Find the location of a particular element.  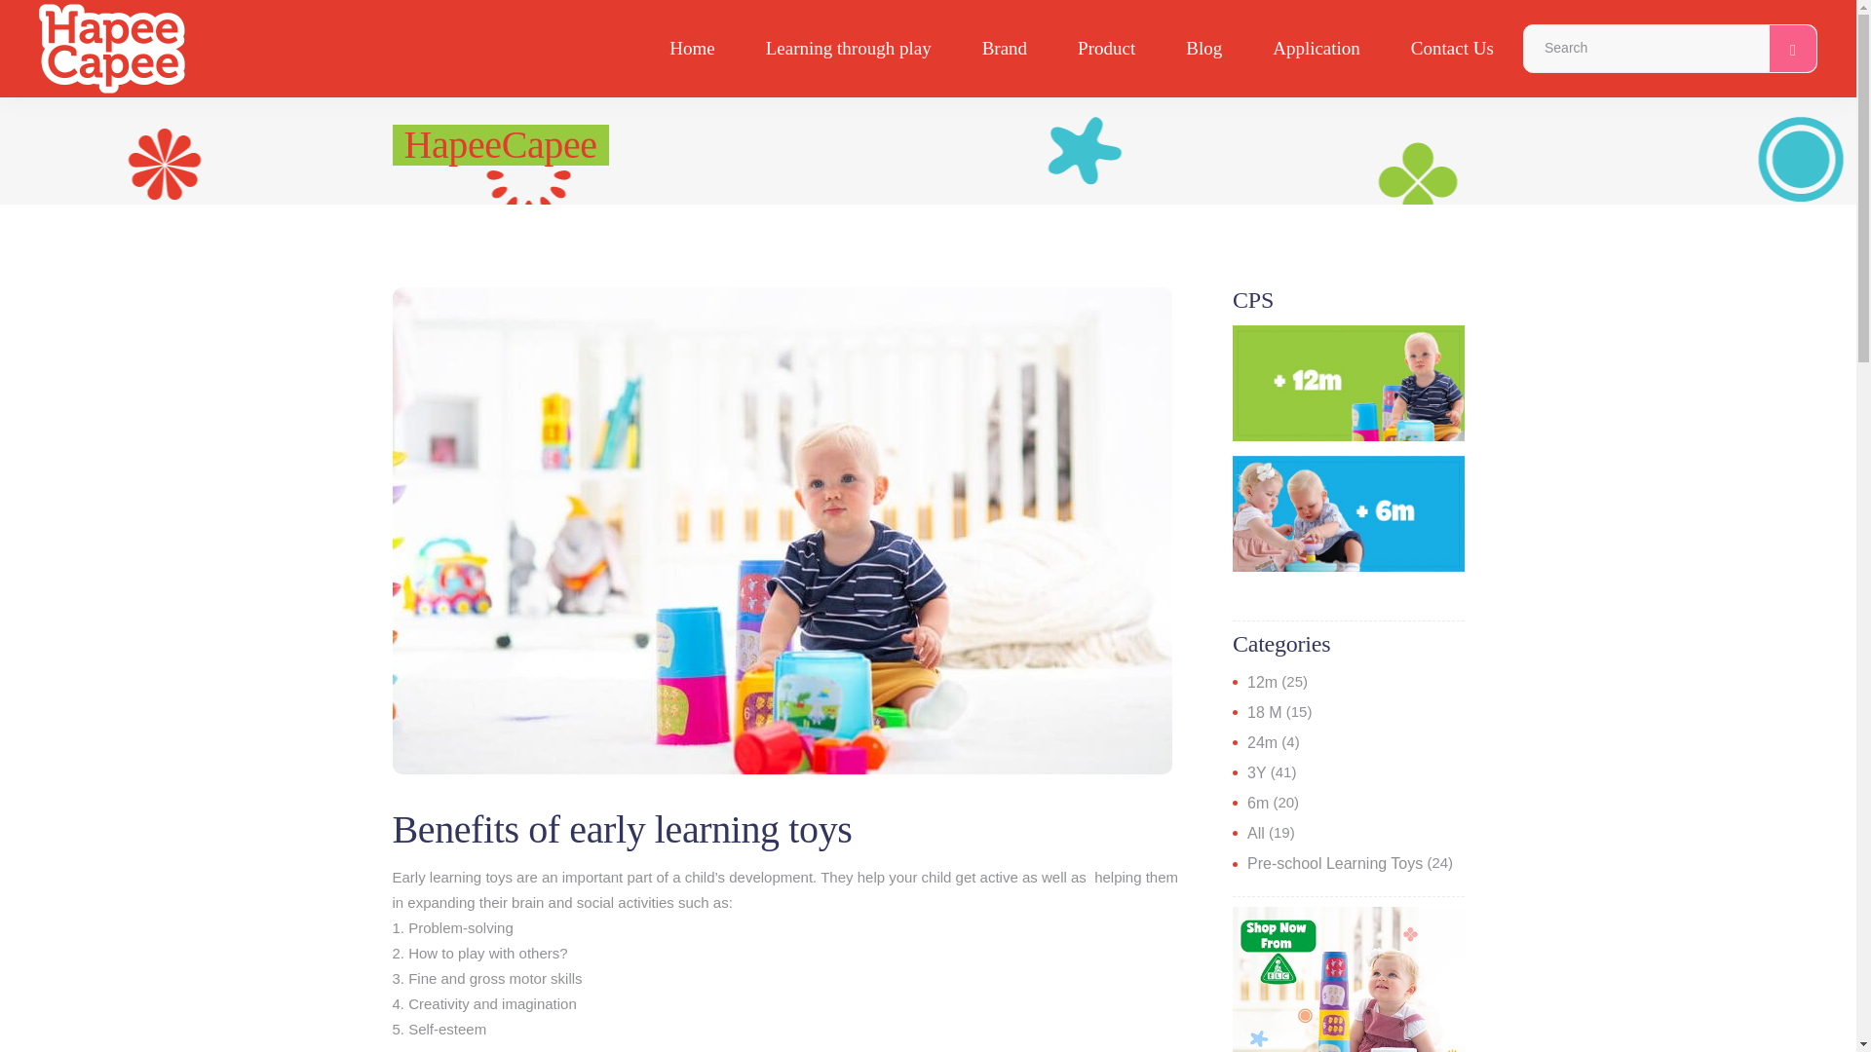

Contact Us is located at coordinates (1452, 49).